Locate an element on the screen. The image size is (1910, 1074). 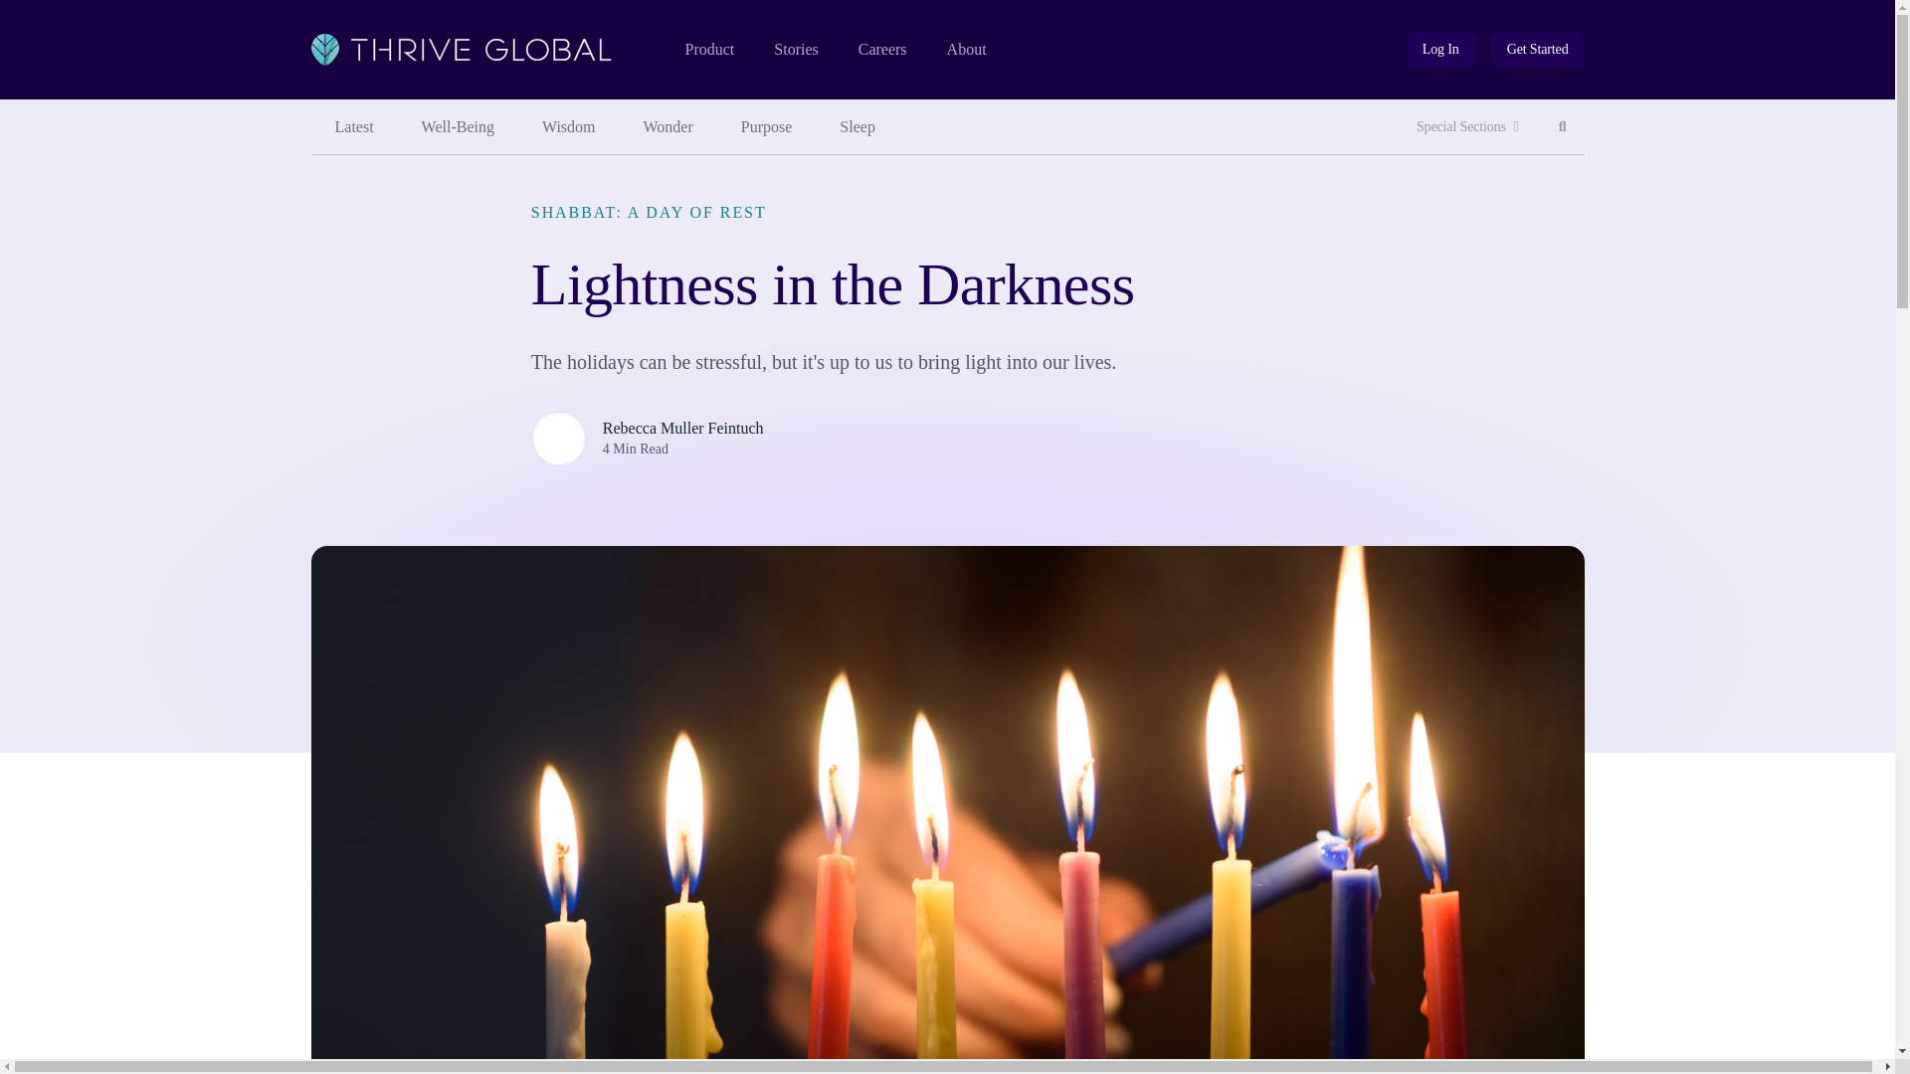
Search site is located at coordinates (1562, 127).